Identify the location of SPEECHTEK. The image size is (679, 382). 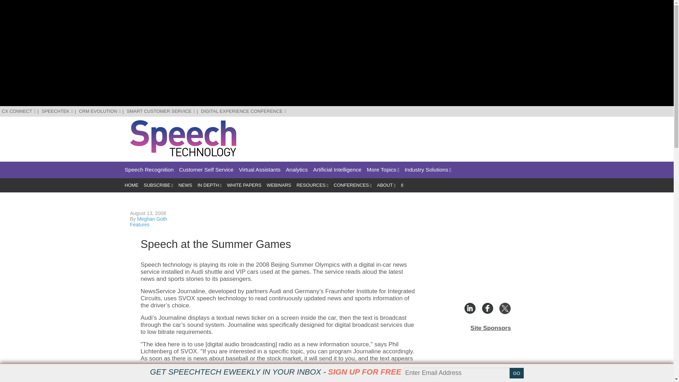
(57, 111).